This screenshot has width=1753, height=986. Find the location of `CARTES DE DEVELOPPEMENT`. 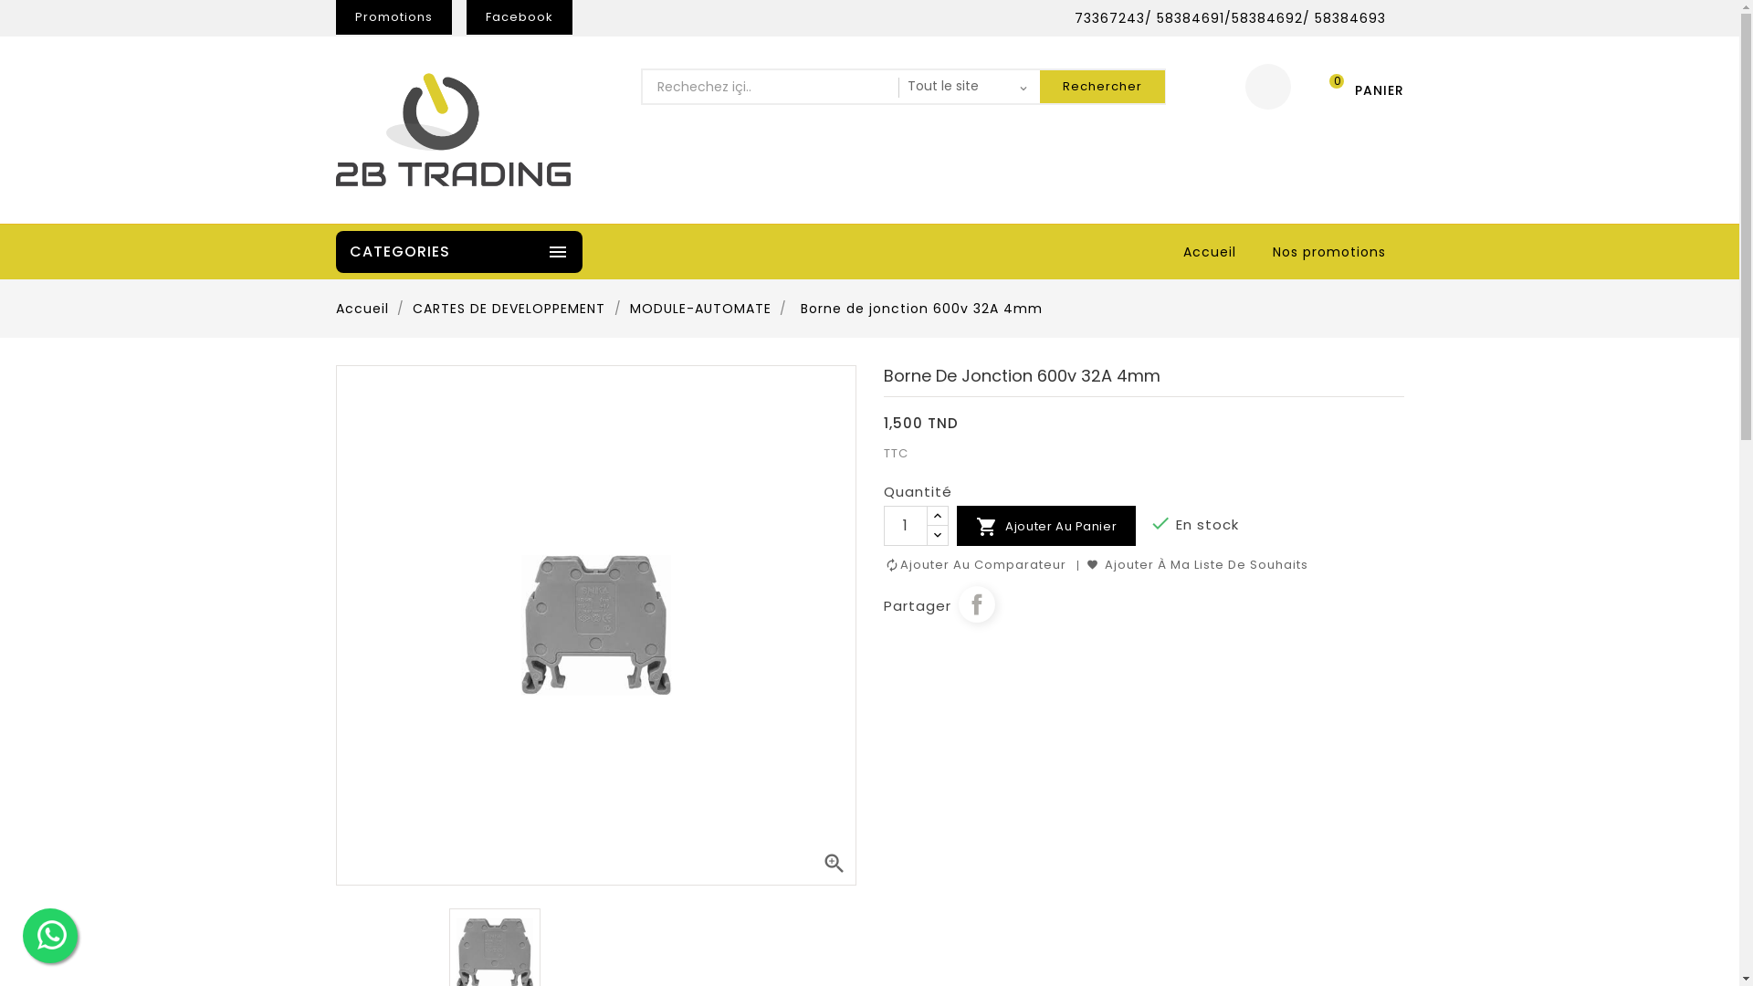

CARTES DE DEVELOPPEMENT is located at coordinates (511, 309).